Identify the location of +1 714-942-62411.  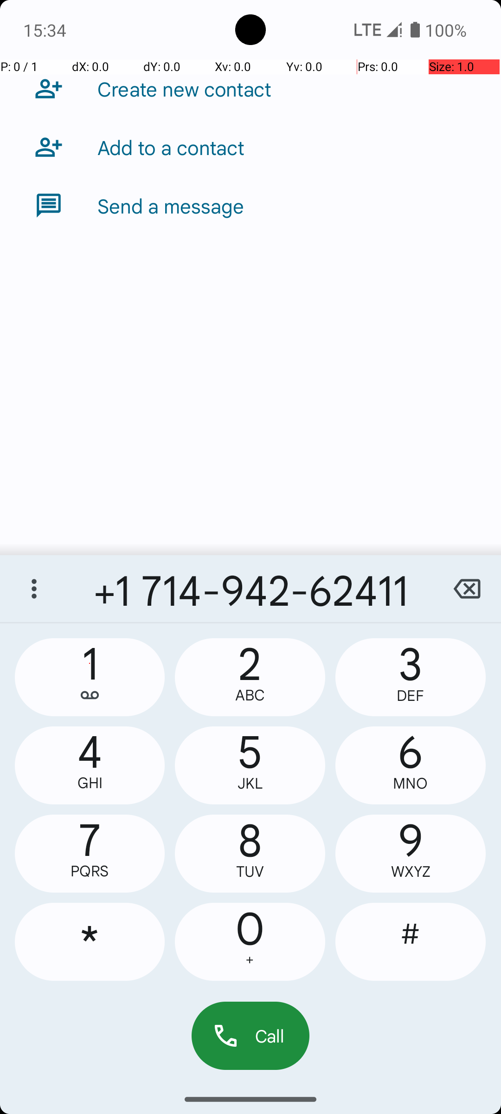
(250, 589).